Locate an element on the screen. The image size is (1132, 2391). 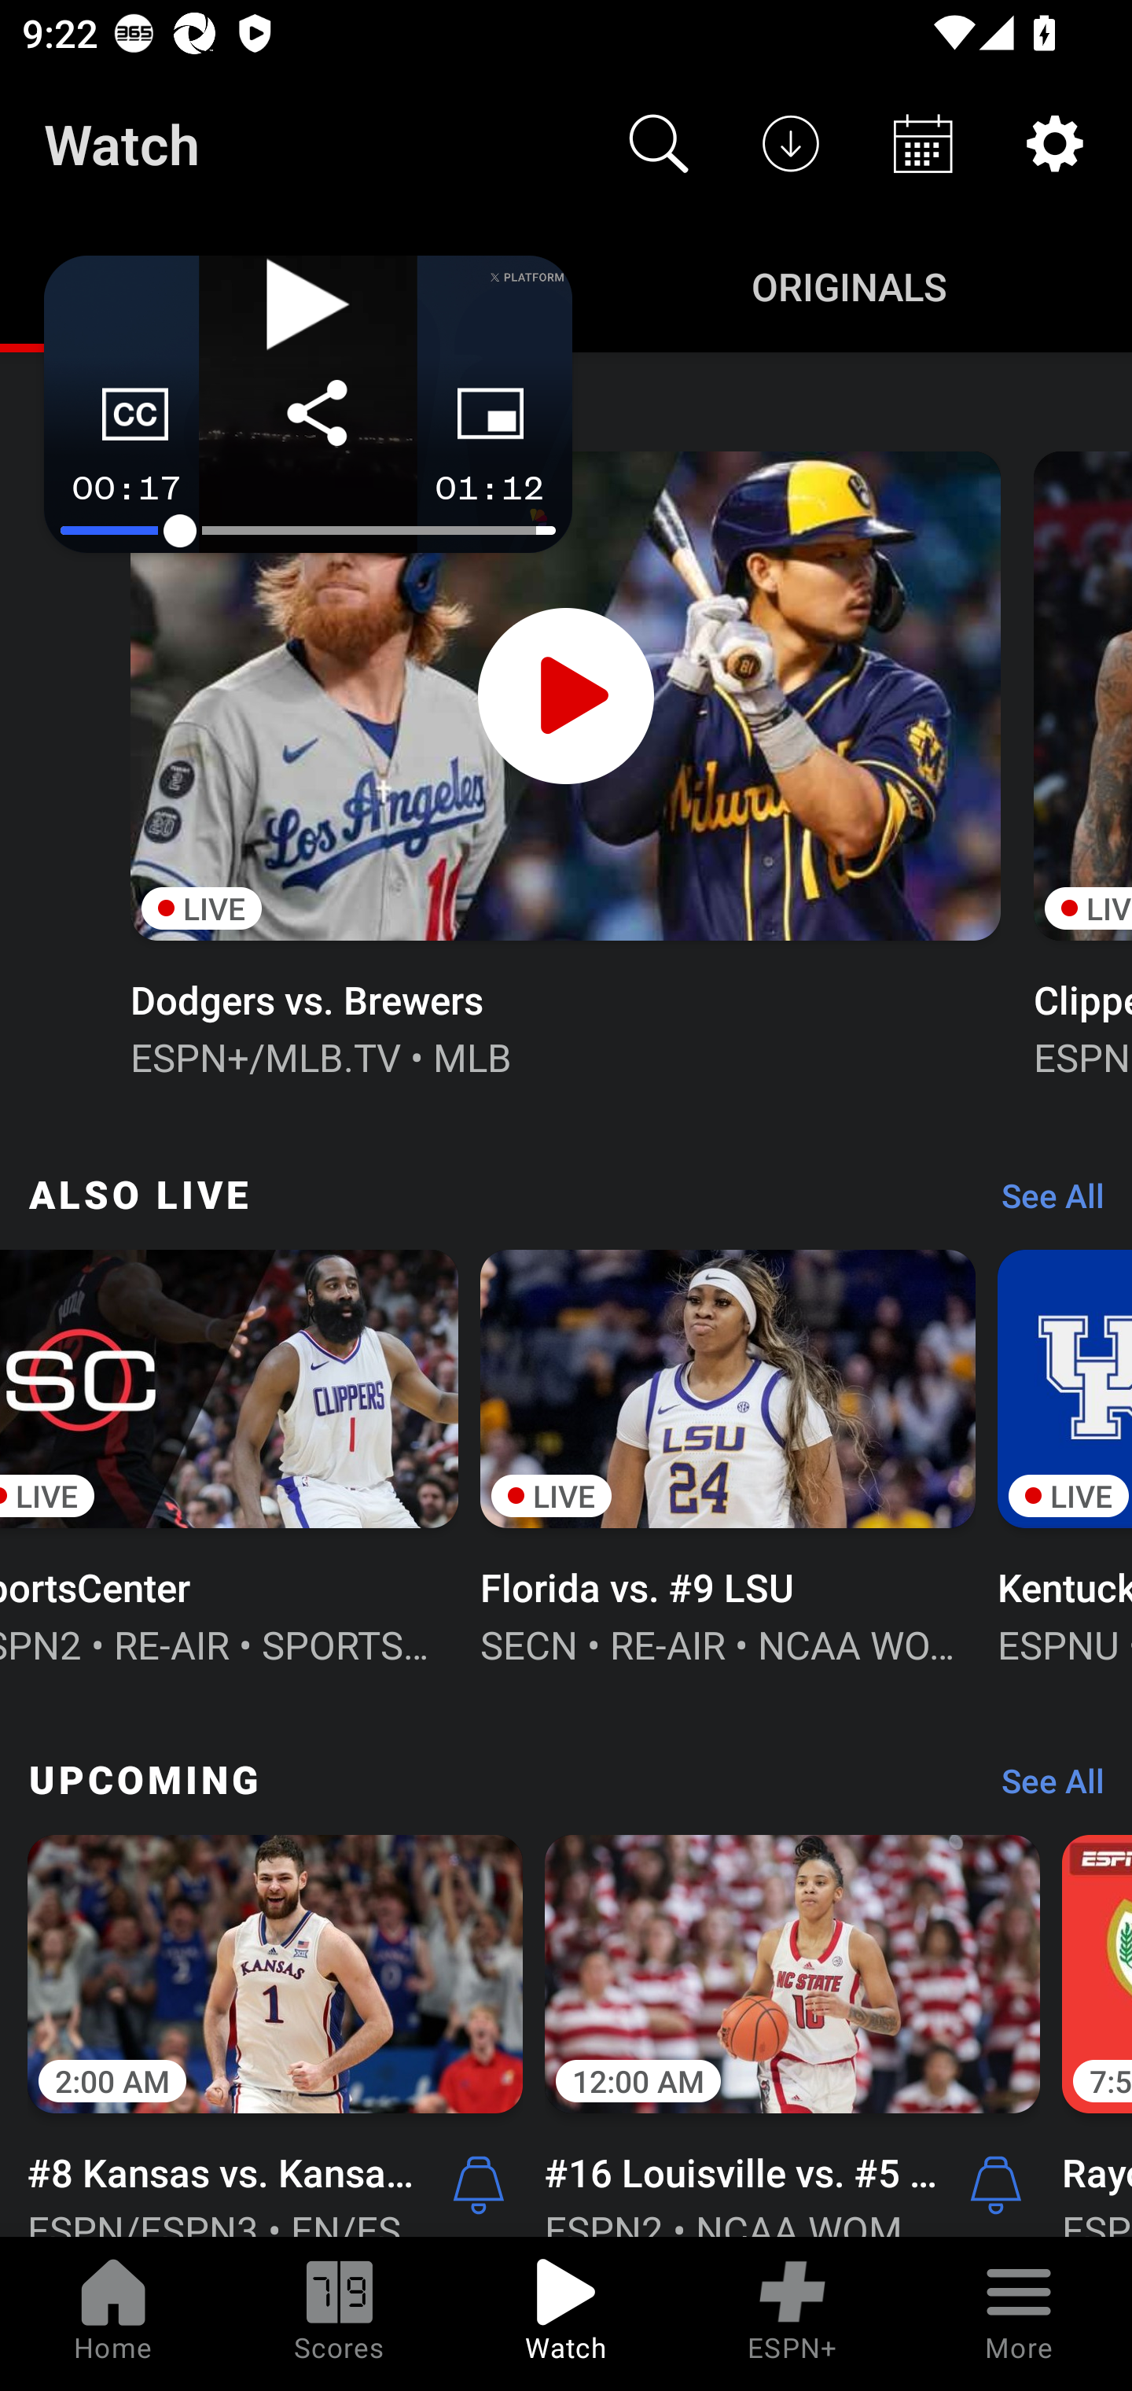
LIVE SportsCenter ESPN2 • RE-AIR • SPORTSCENTER is located at coordinates (230, 1454).